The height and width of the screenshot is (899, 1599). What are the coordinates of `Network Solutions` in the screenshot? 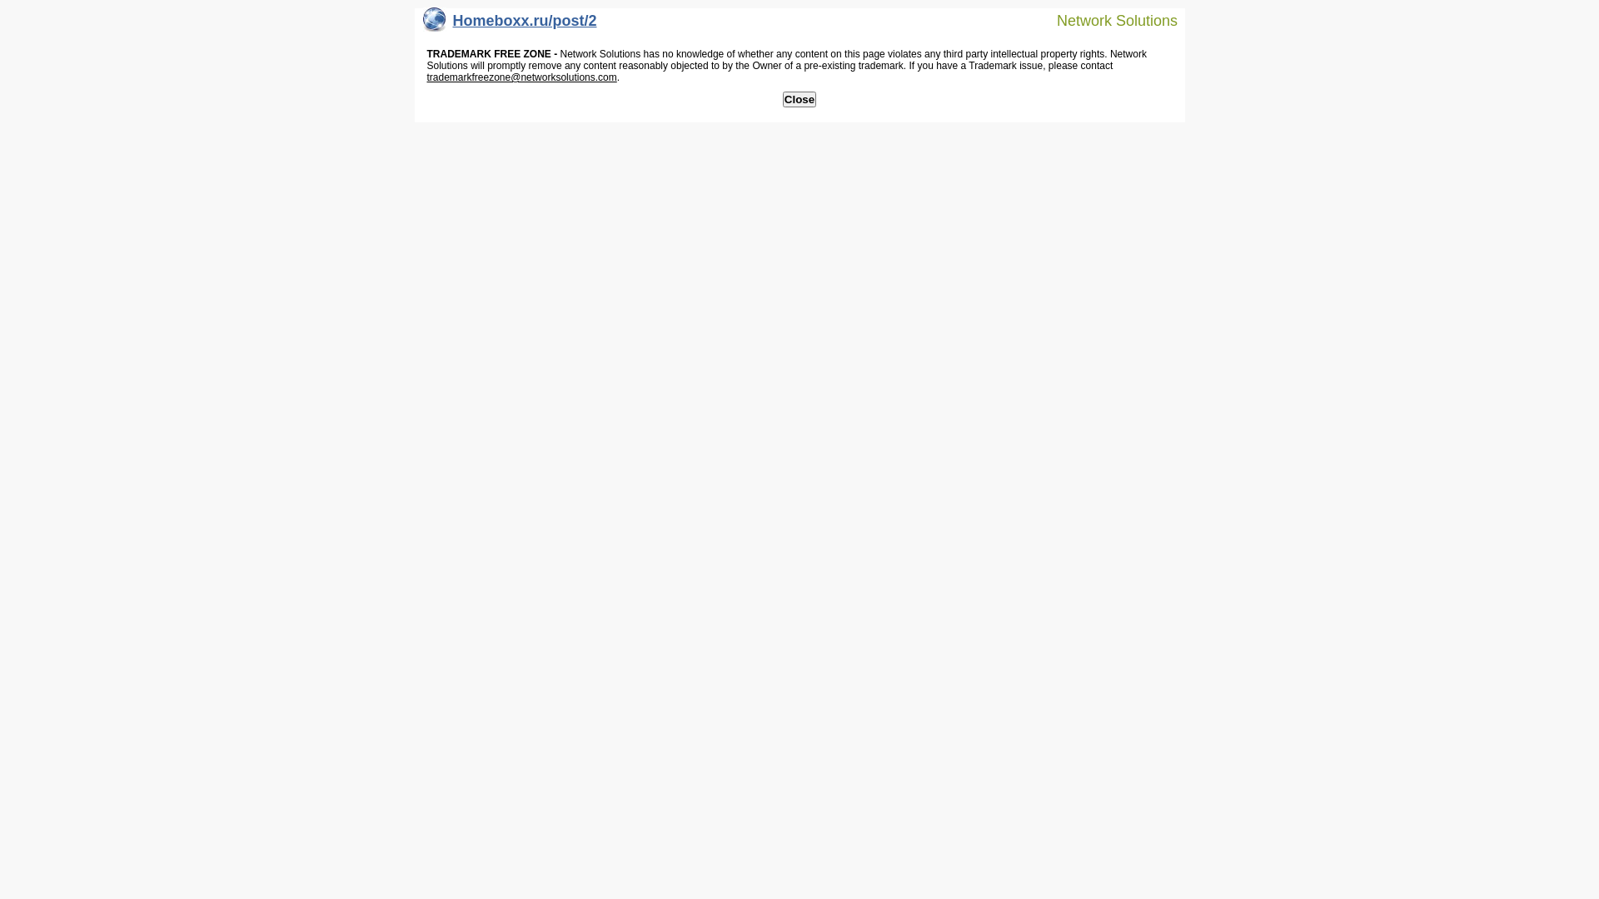 It's located at (1107, 20).